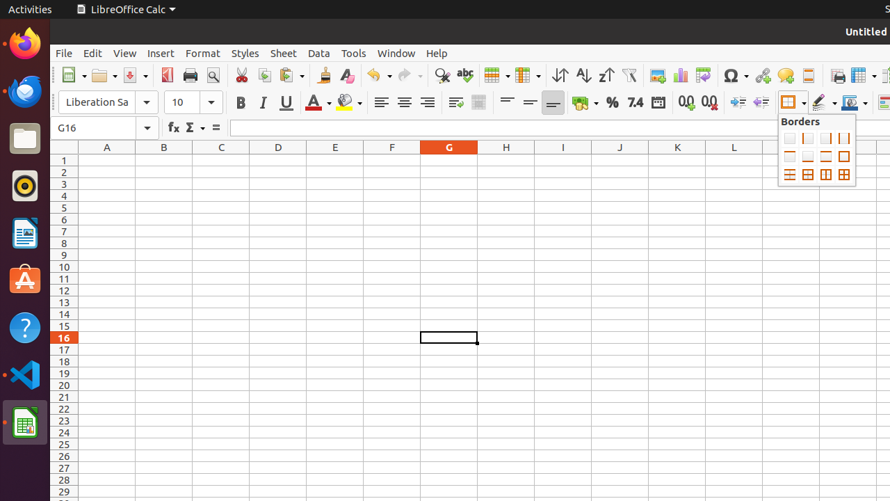 Image resolution: width=890 pixels, height=501 pixels. What do you see at coordinates (560, 75) in the screenshot?
I see `Sort` at bounding box center [560, 75].